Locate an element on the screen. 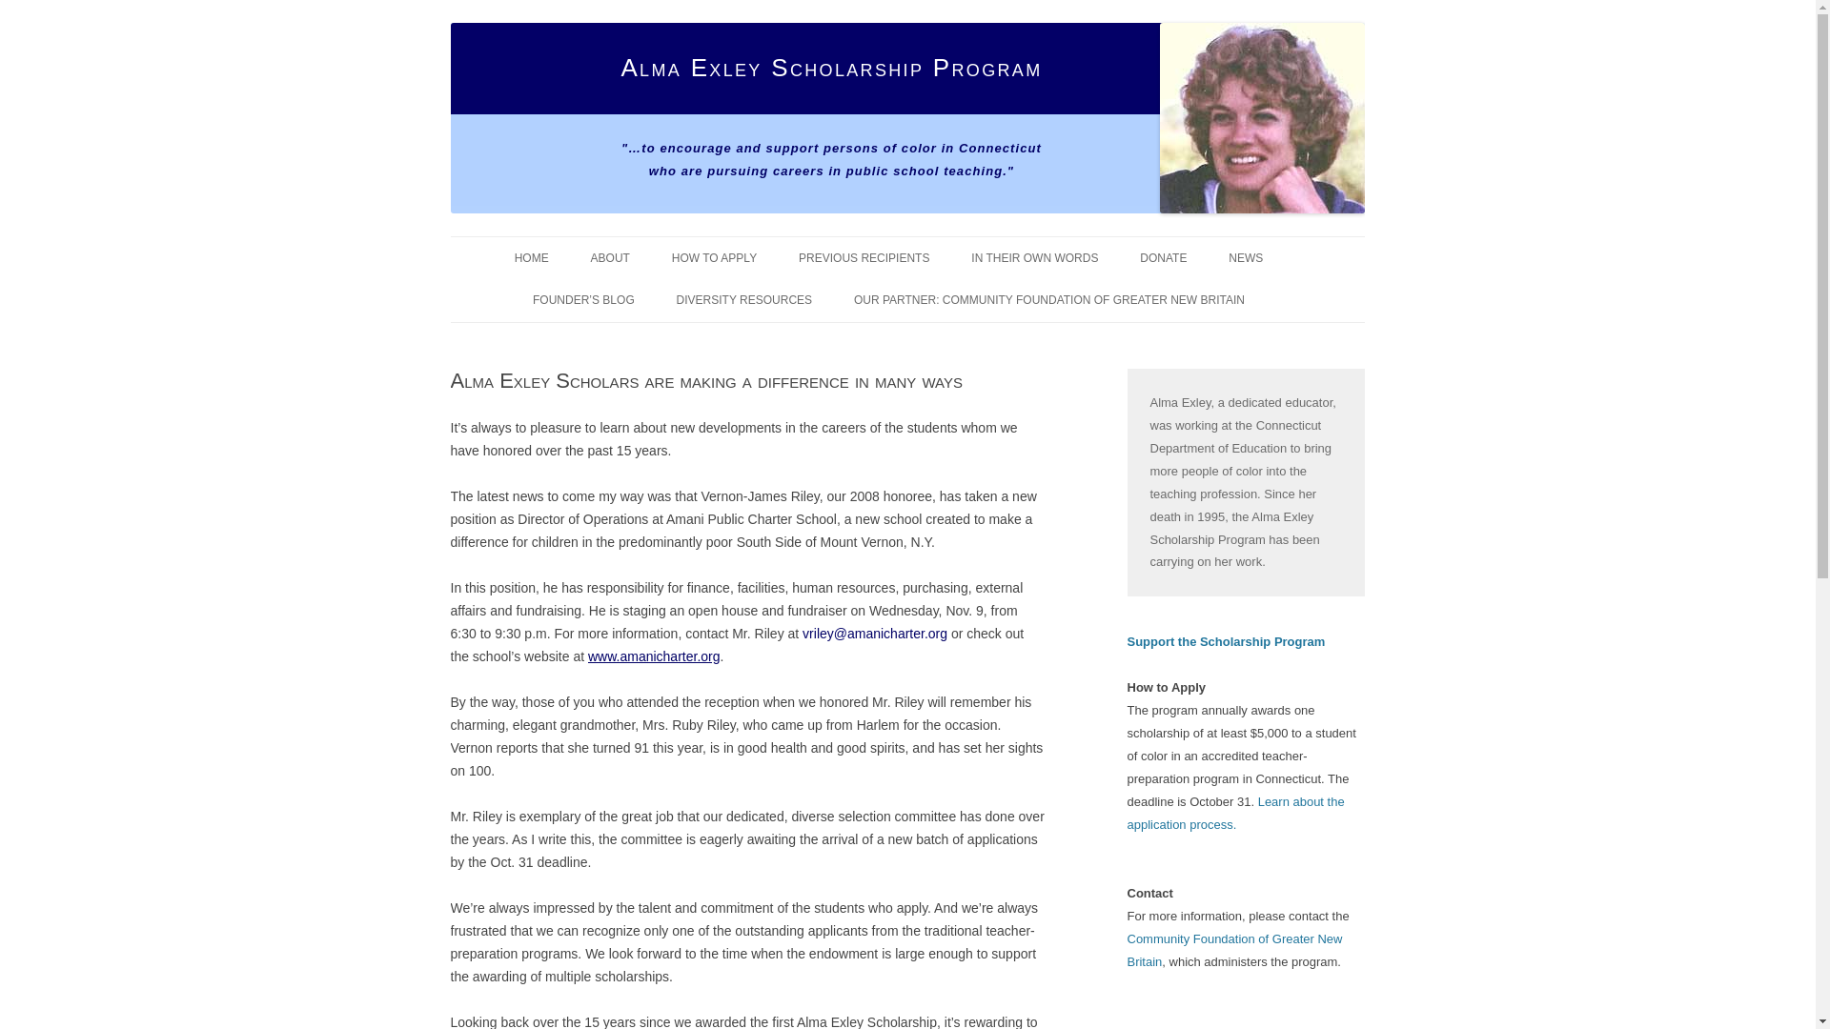  PREVIOUS RECIPIENTS is located at coordinates (864, 257).